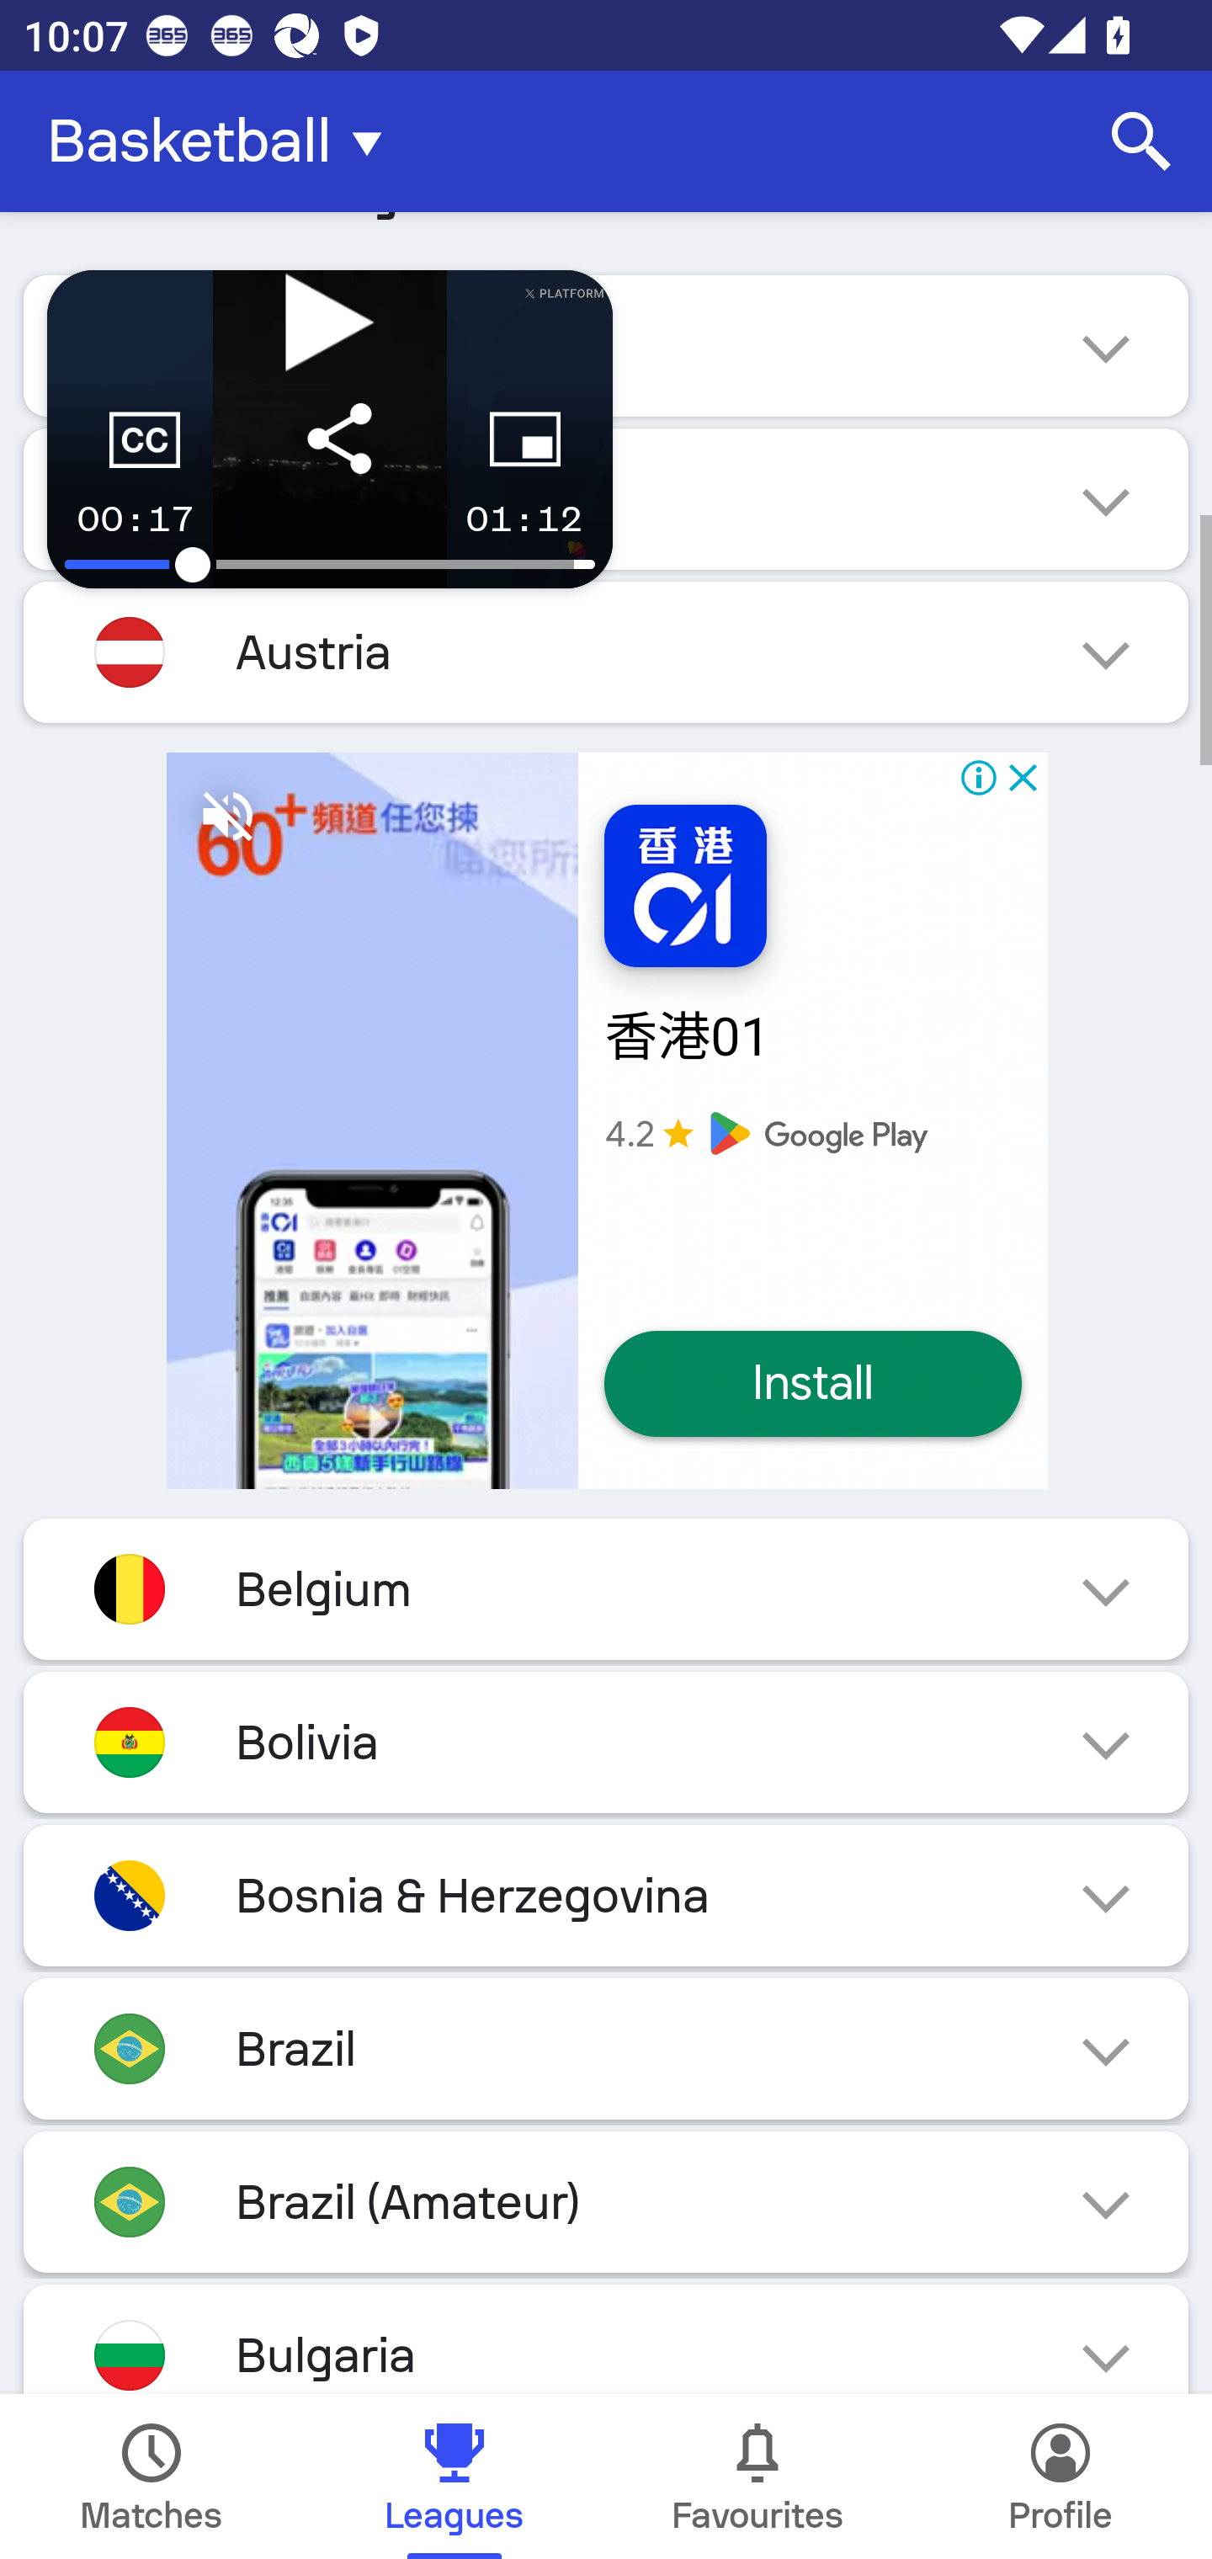 The width and height of the screenshot is (1212, 2559). I want to click on Matches, so click(151, 2477).